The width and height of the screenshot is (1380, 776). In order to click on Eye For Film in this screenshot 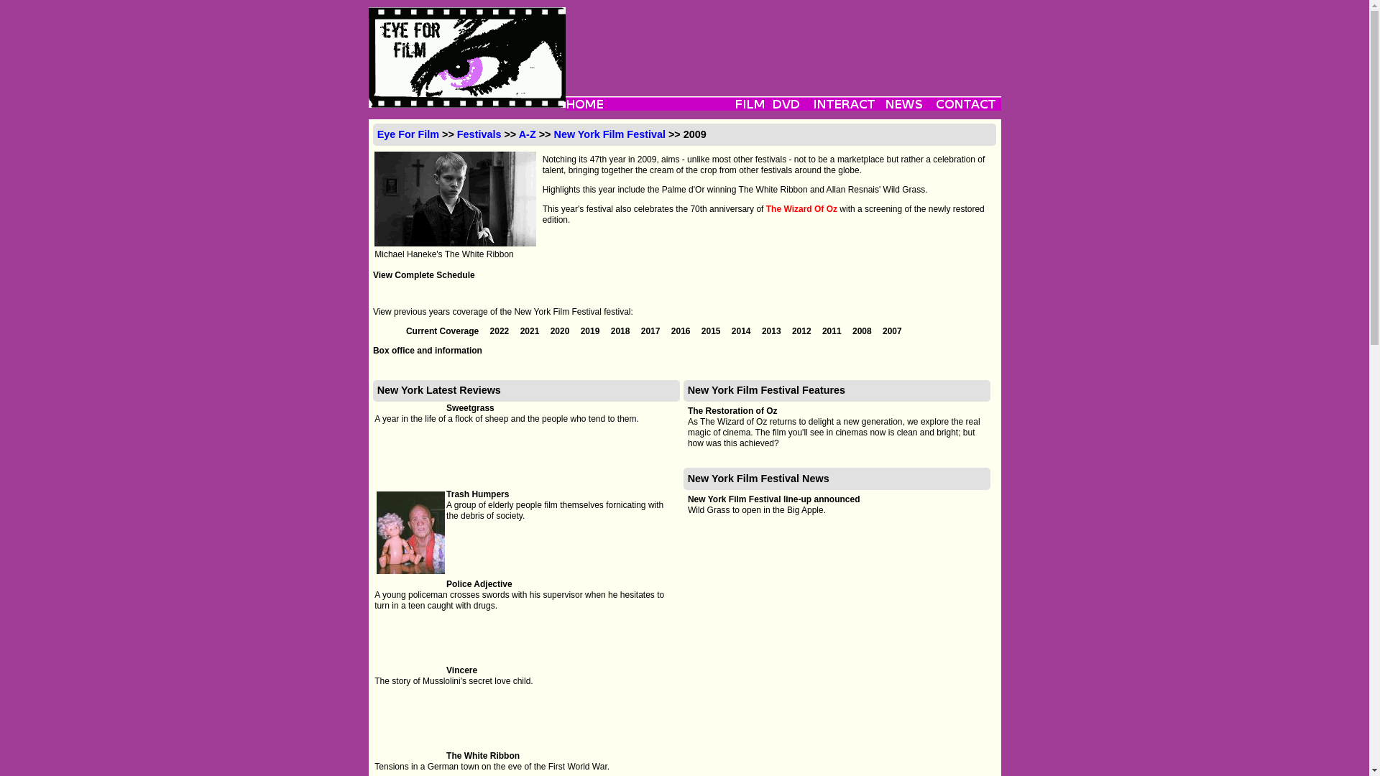, I will do `click(408, 134)`.